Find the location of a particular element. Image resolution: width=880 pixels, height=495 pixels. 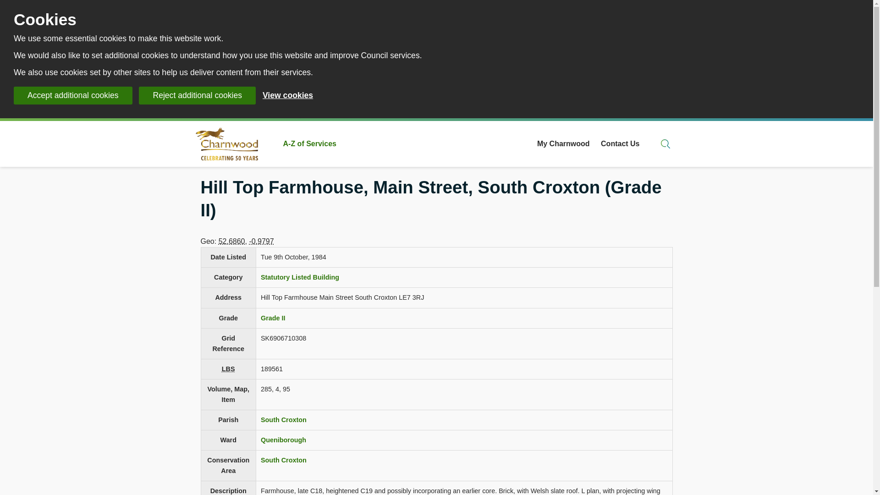

Contact Us is located at coordinates (620, 144).